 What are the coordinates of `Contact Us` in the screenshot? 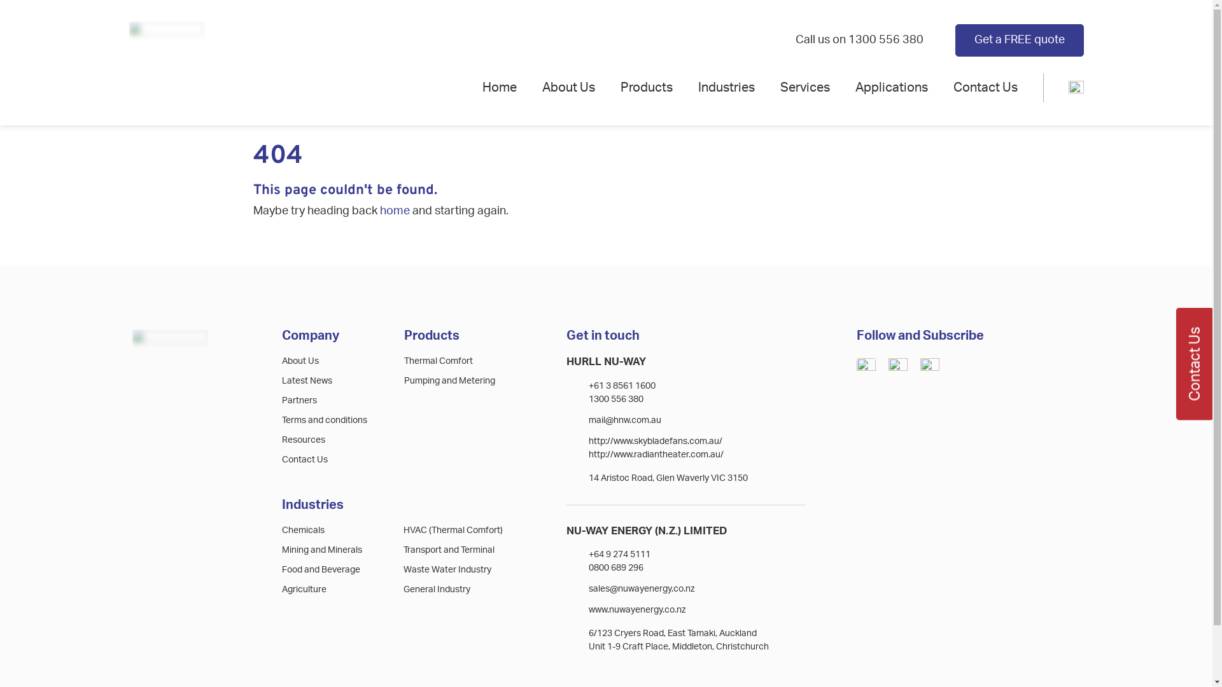 It's located at (985, 88).